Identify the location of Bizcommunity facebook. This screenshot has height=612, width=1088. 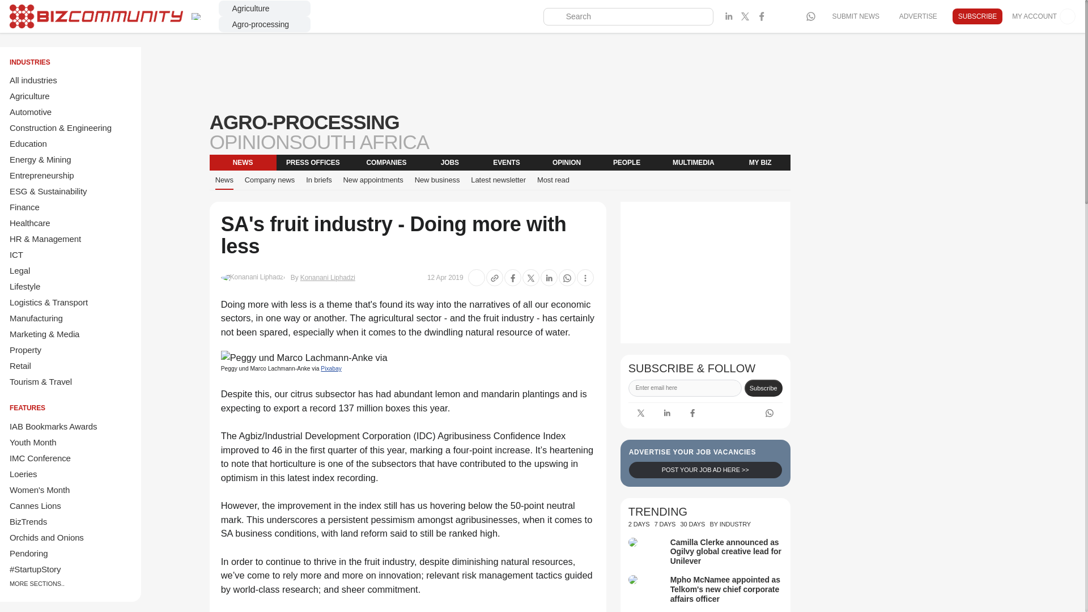
(762, 16).